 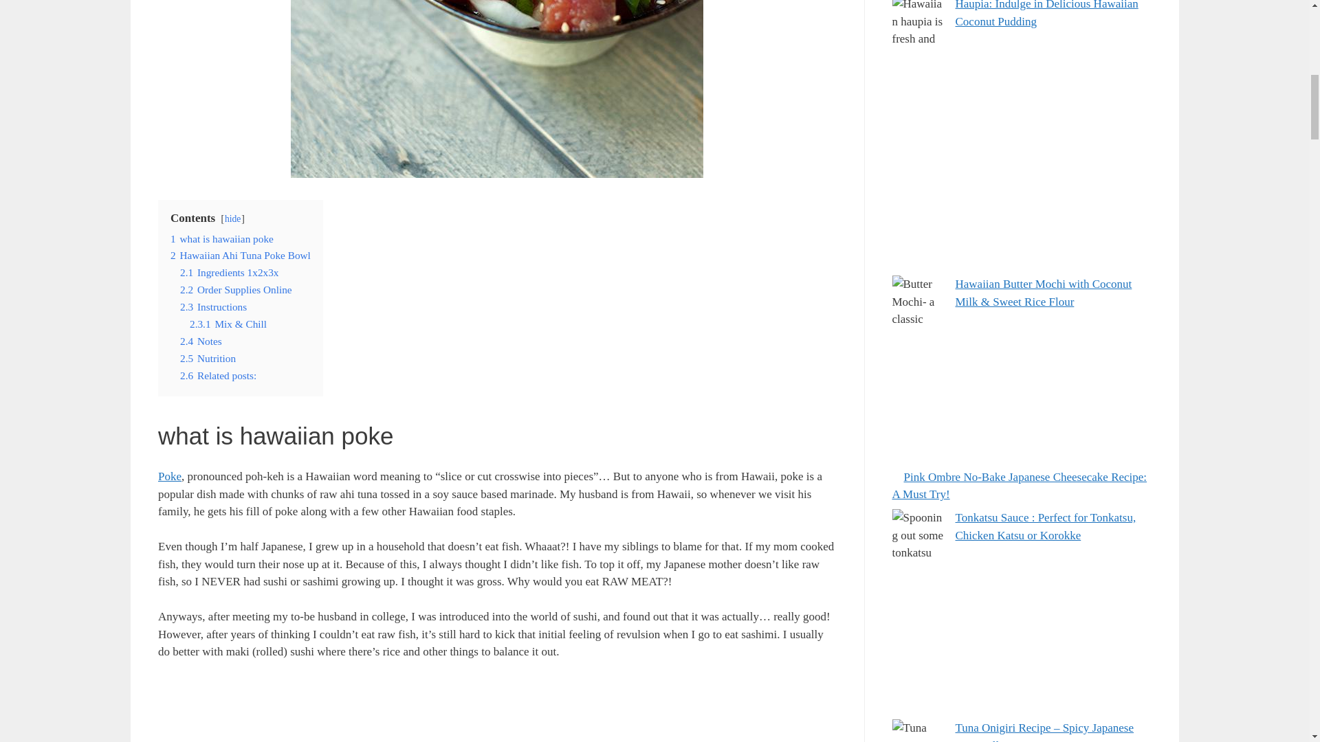 I want to click on 2.1 Ingredients 1x2x3x, so click(x=229, y=272).